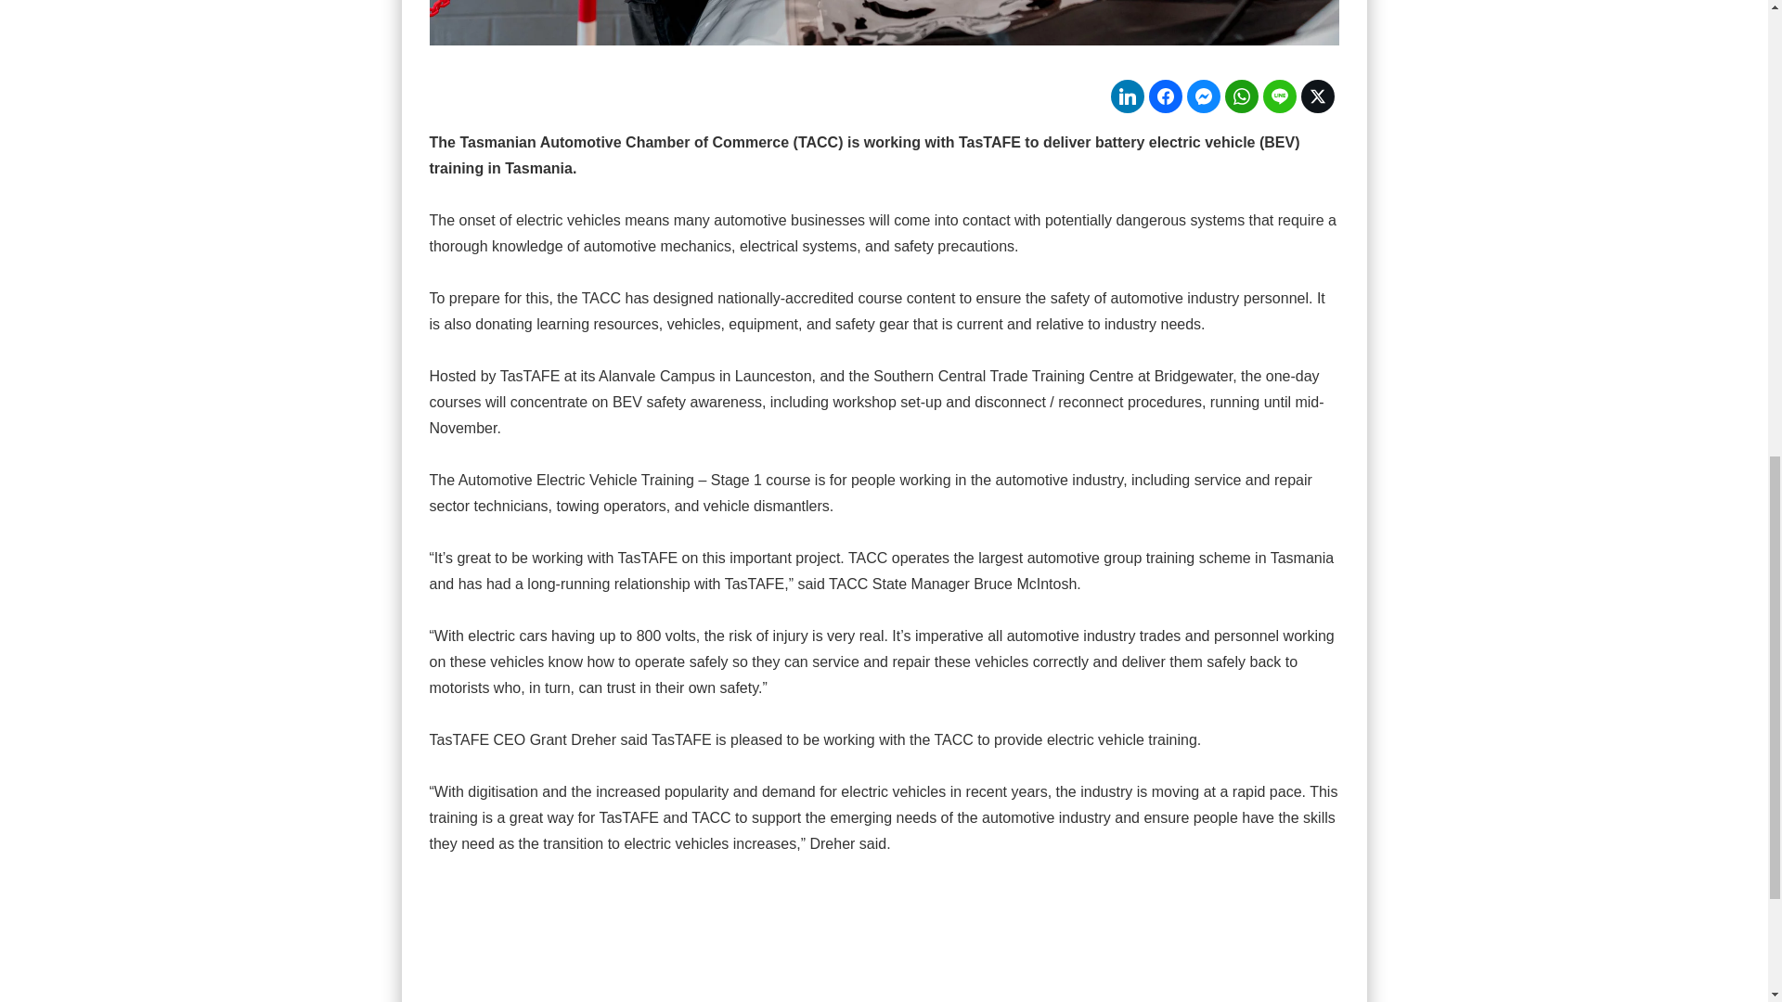 This screenshot has width=1782, height=1002. Describe the element at coordinates (1318, 96) in the screenshot. I see `Share on Twitter` at that location.